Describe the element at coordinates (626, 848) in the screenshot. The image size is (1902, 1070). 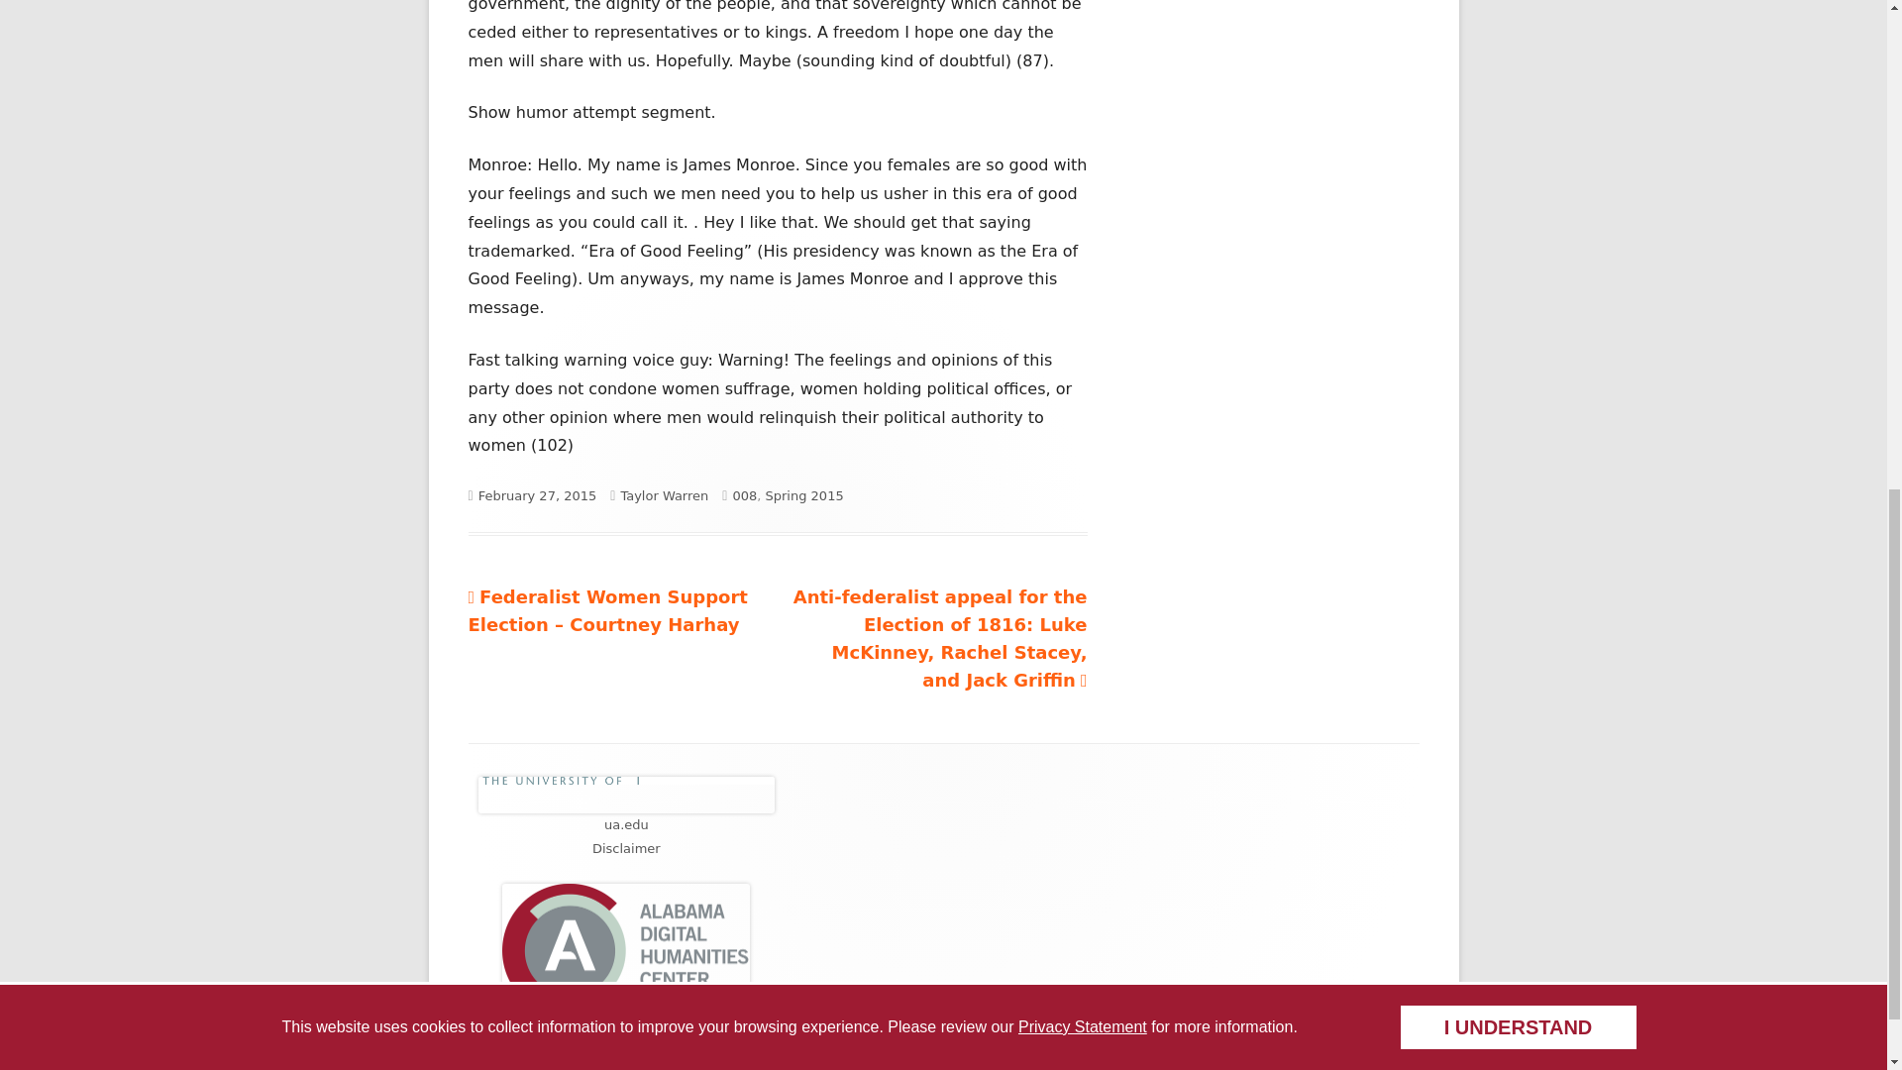
I see `Disclaimer` at that location.